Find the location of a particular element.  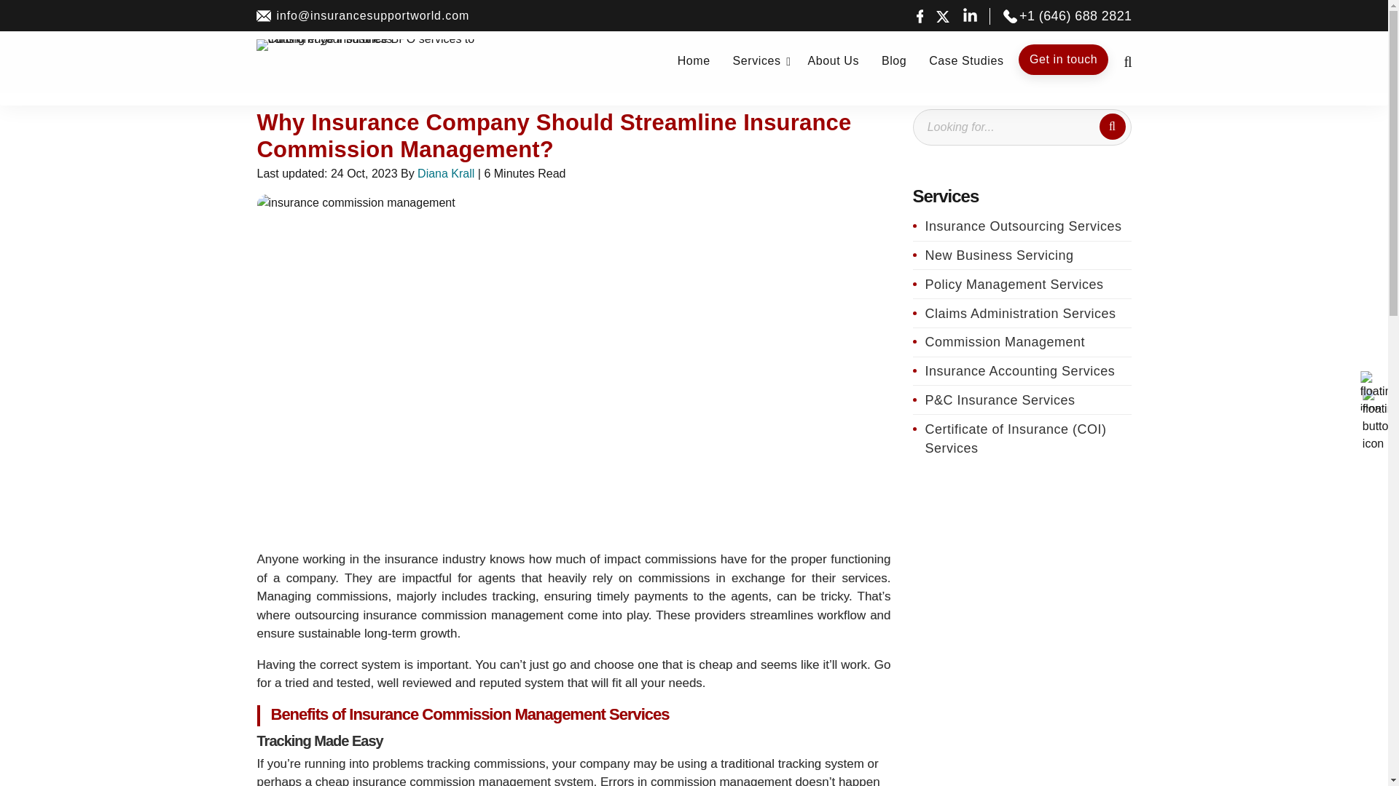

Services is located at coordinates (756, 60).